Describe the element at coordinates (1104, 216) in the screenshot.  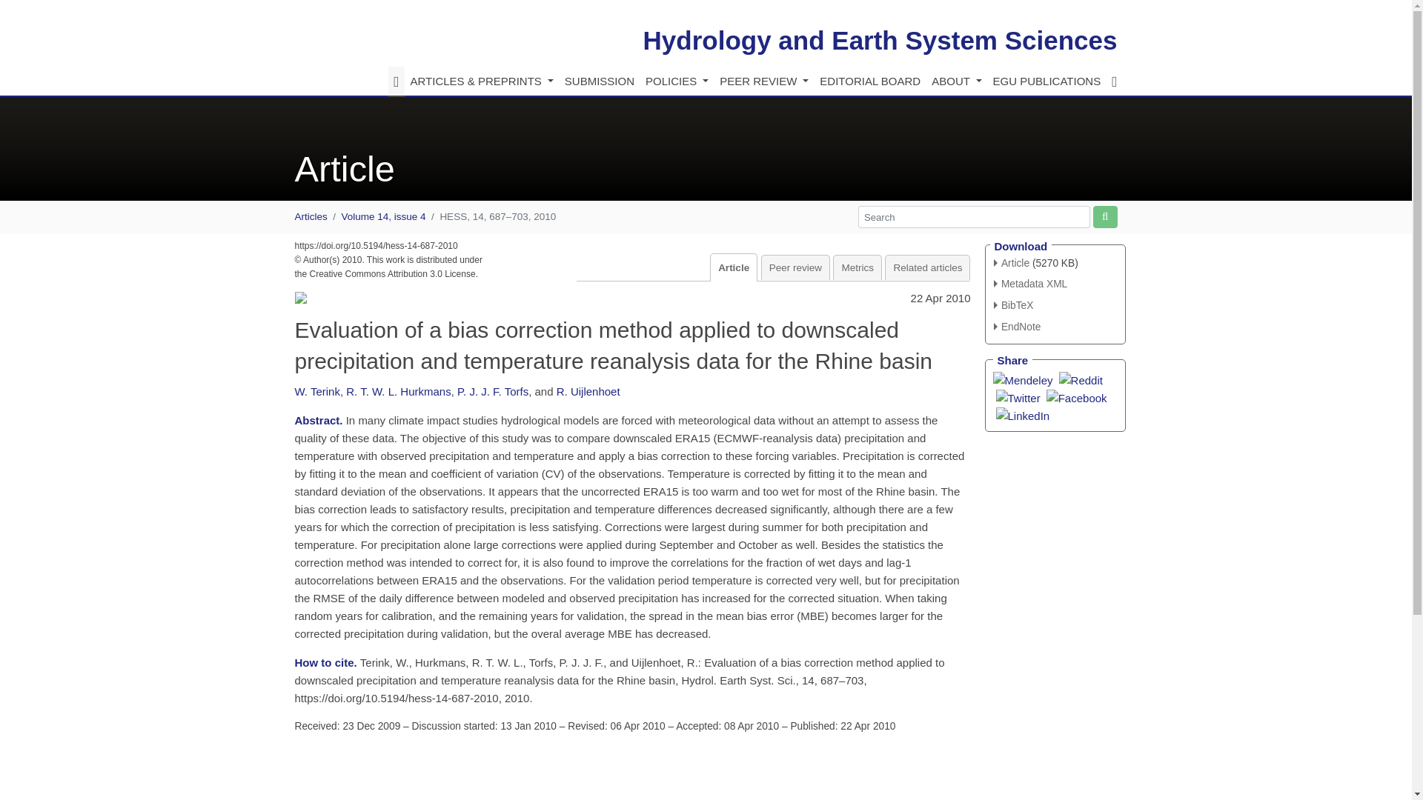
I see `Start site search` at that location.